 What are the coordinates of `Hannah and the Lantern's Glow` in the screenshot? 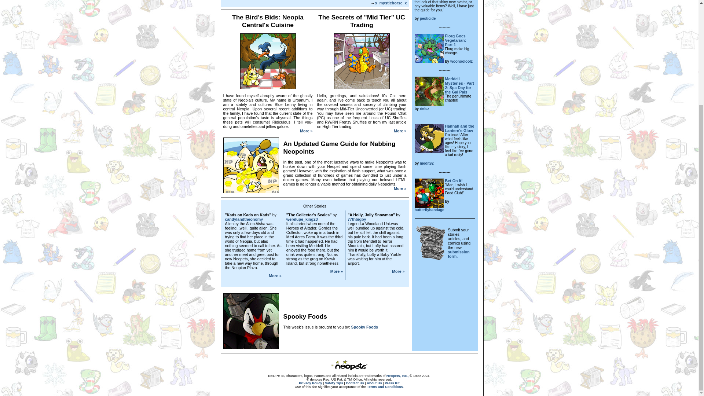 It's located at (460, 128).